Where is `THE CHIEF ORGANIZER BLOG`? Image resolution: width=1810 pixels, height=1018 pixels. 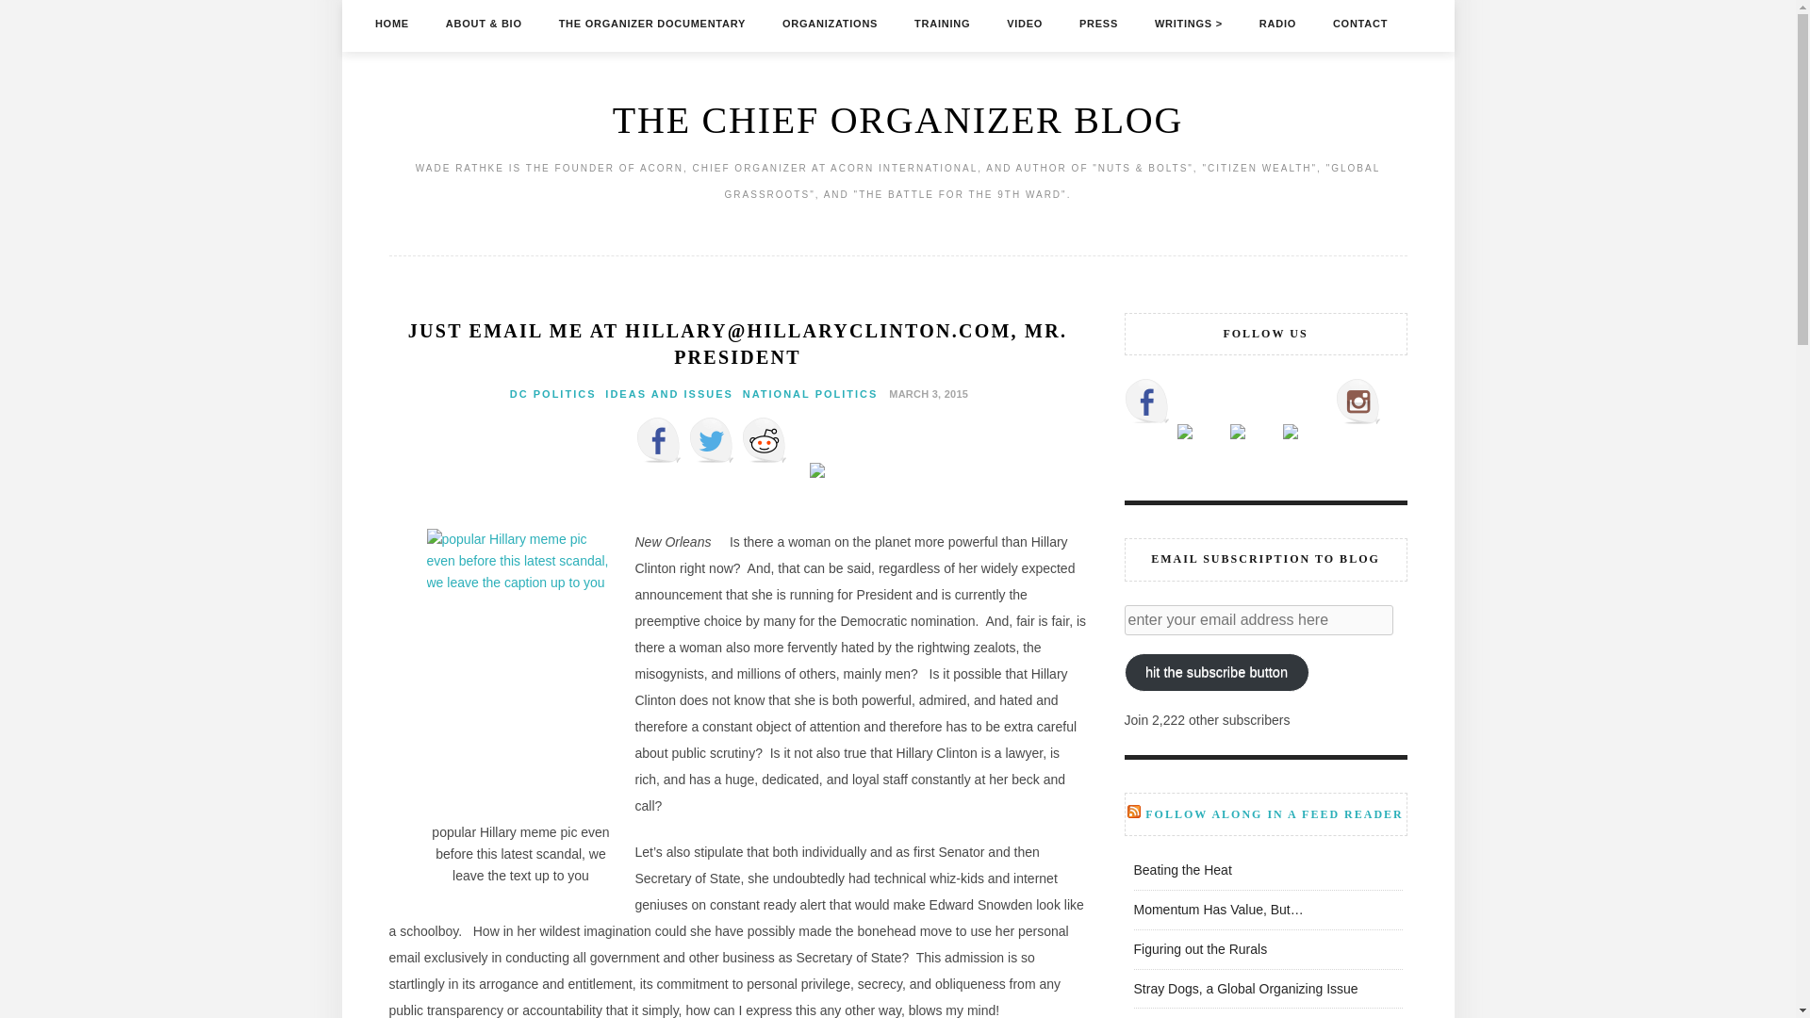 THE CHIEF ORGANIZER BLOG is located at coordinates (897, 120).